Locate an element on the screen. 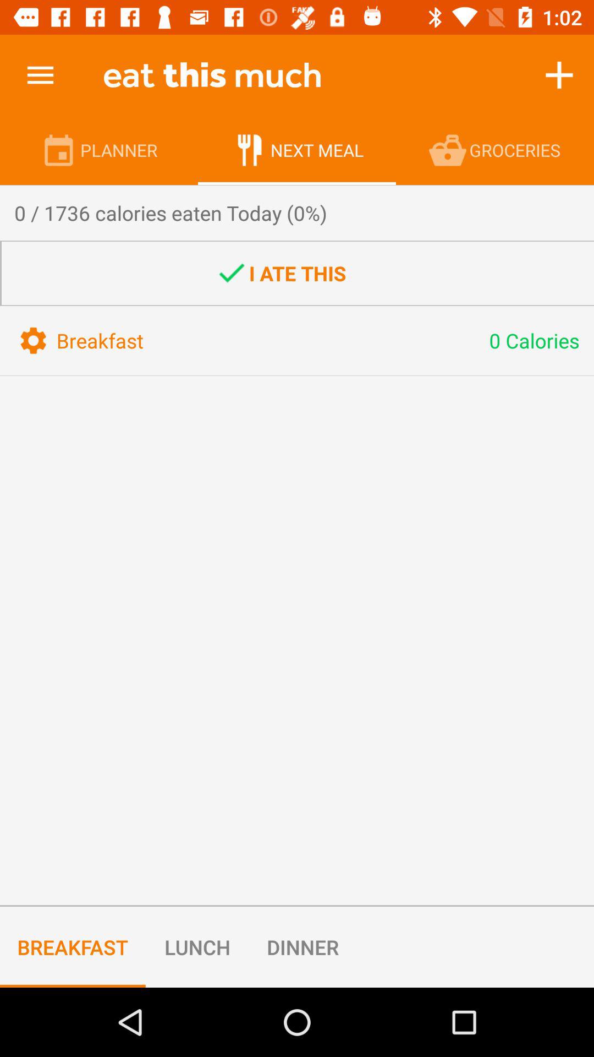 The width and height of the screenshot is (594, 1057). turn on the icon above the groceries is located at coordinates (559, 75).